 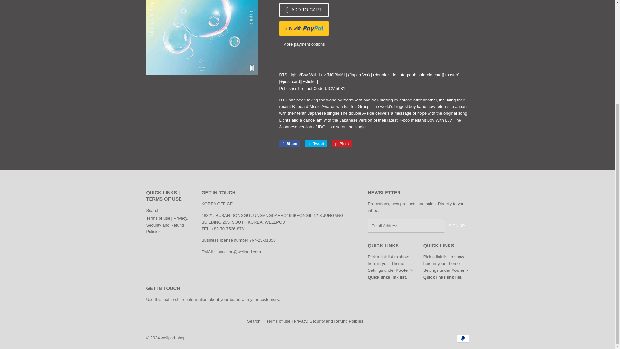 I want to click on PayPal, so click(x=304, y=45).